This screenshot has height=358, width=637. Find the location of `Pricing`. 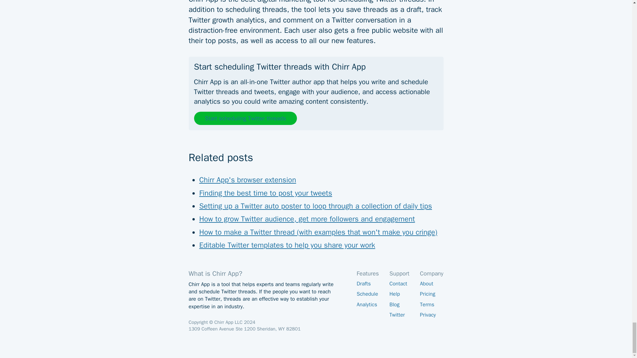

Pricing is located at coordinates (431, 294).